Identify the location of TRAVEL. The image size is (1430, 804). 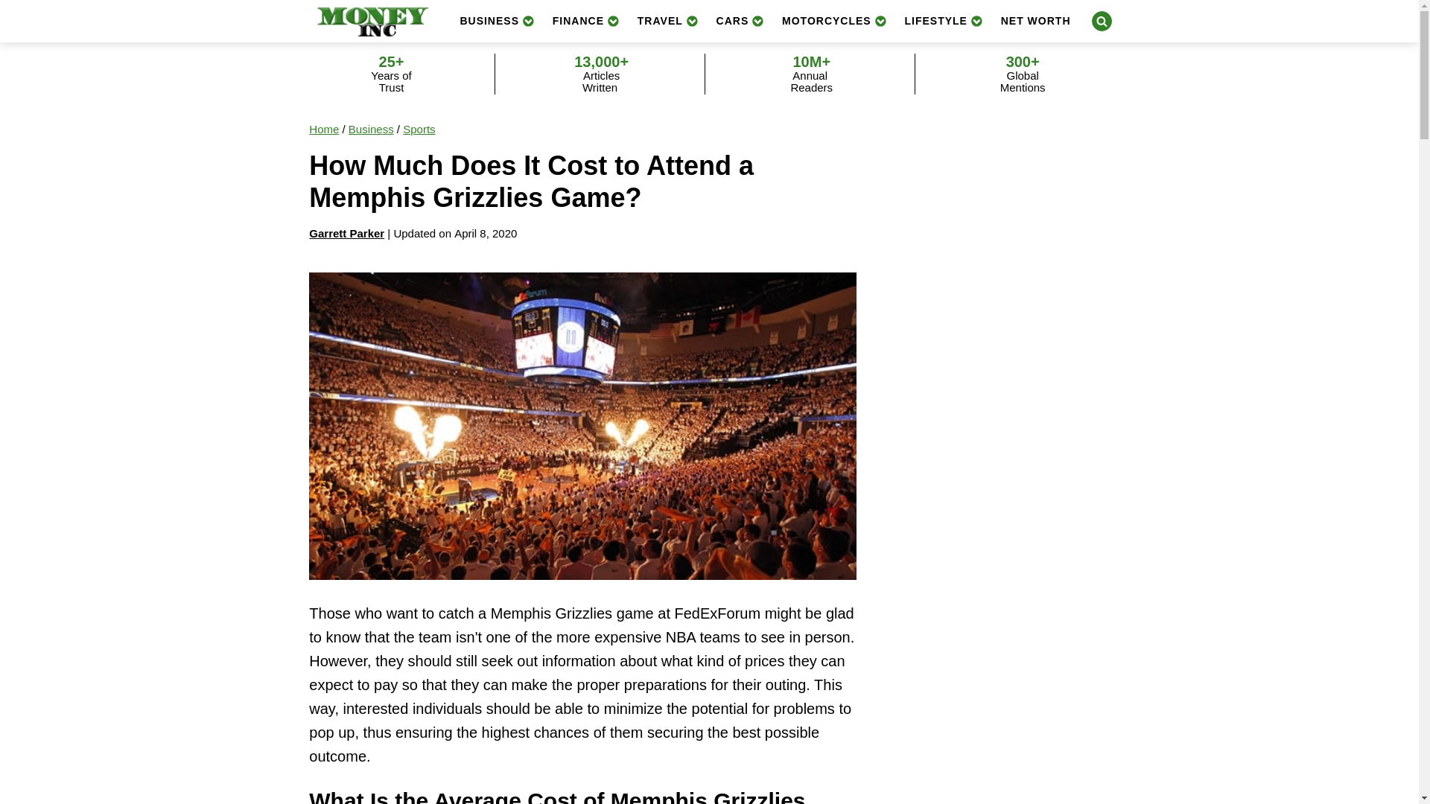
(668, 21).